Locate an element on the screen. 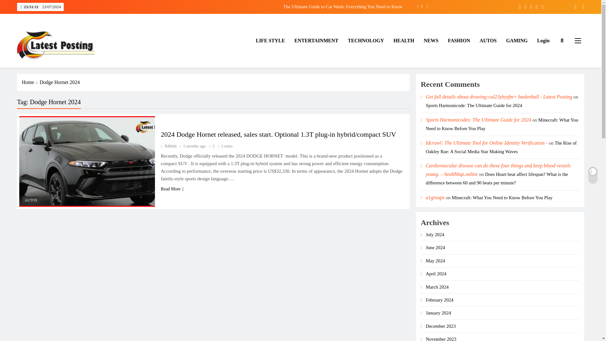 The width and height of the screenshot is (606, 341). Random News is located at coordinates (581, 7).